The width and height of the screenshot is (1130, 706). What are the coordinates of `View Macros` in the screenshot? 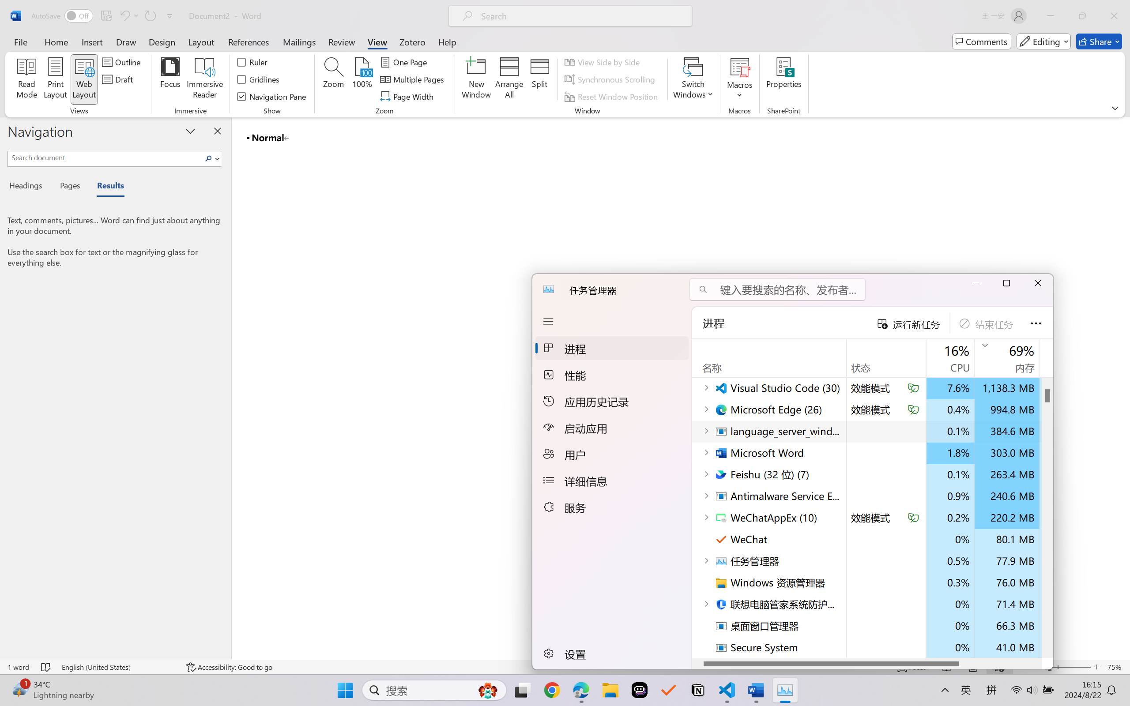 It's located at (740, 67).